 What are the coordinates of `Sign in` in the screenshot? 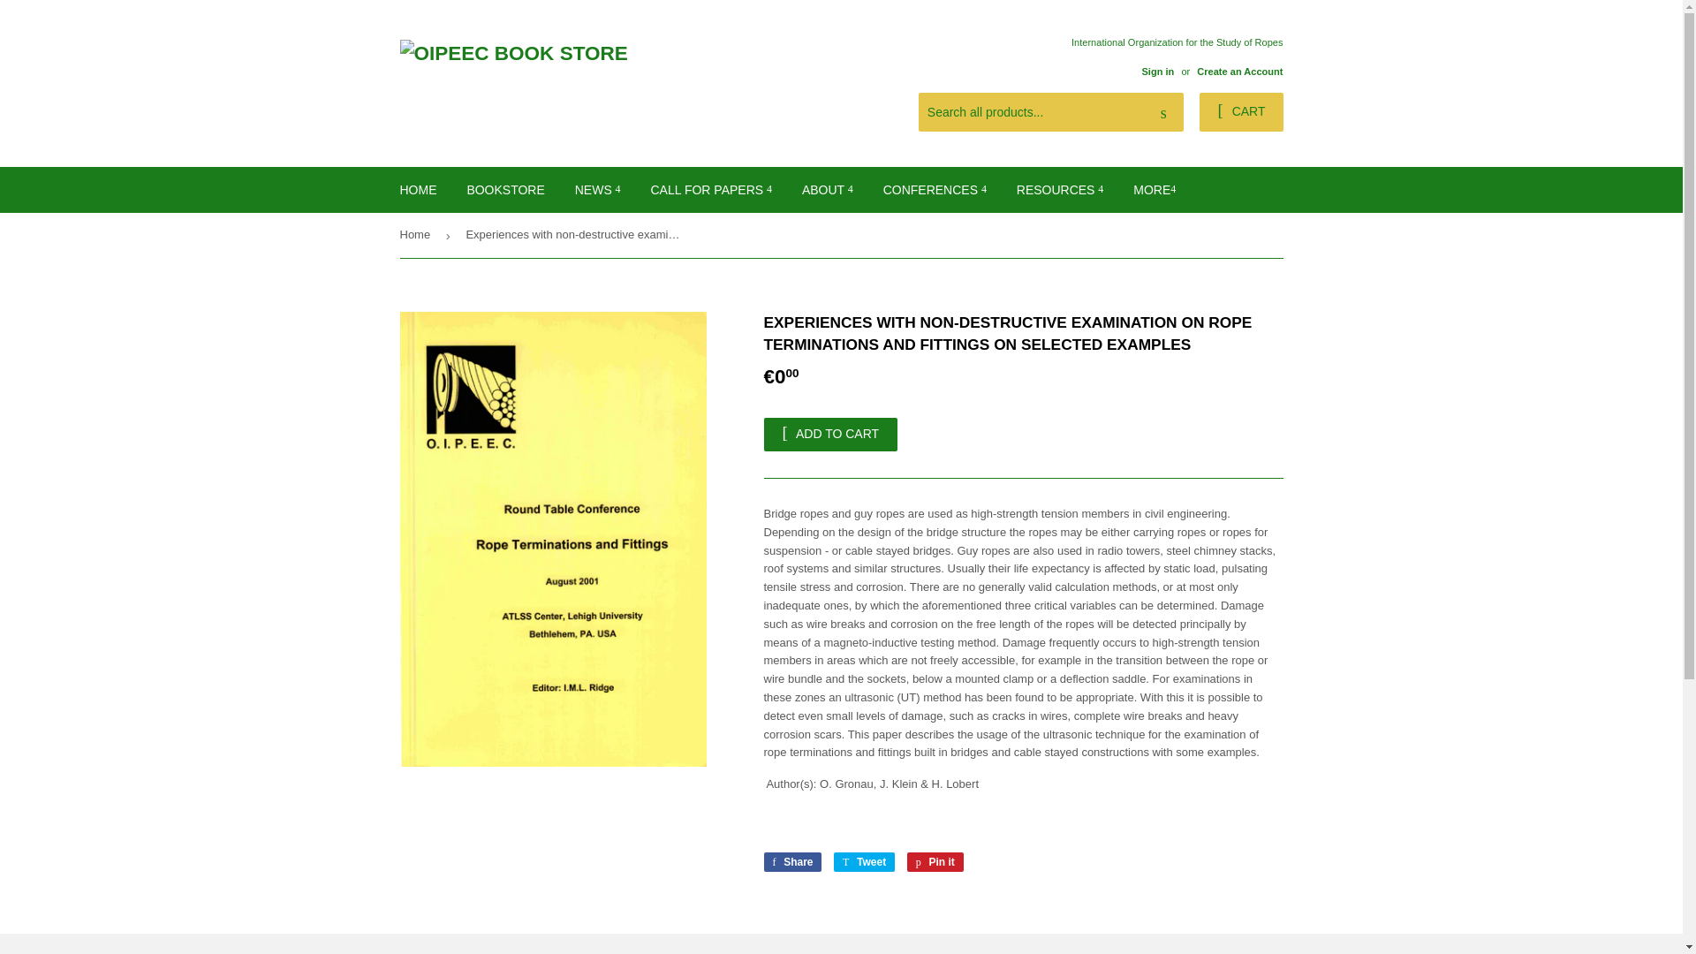 It's located at (1157, 71).